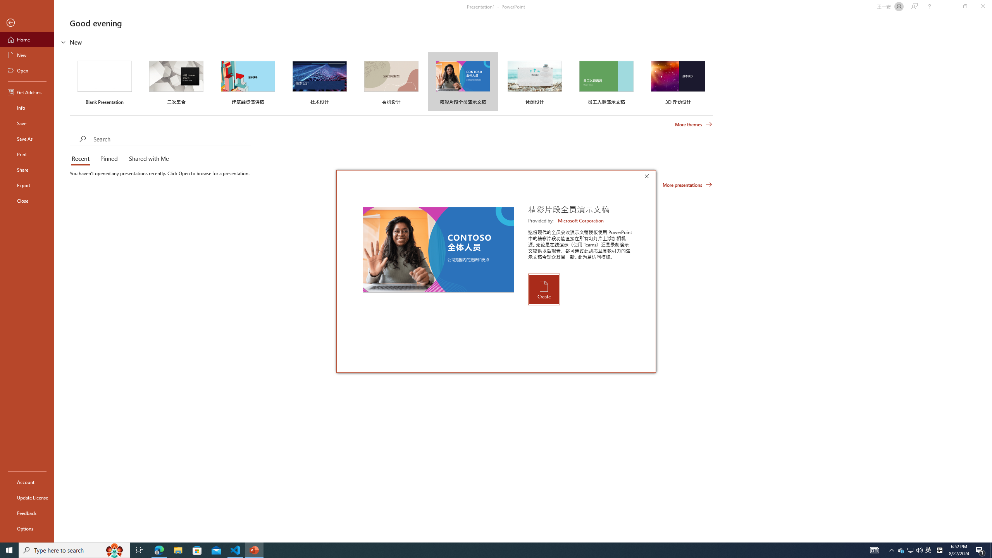 This screenshot has width=992, height=558. Describe the element at coordinates (27, 139) in the screenshot. I see `Save As` at that location.